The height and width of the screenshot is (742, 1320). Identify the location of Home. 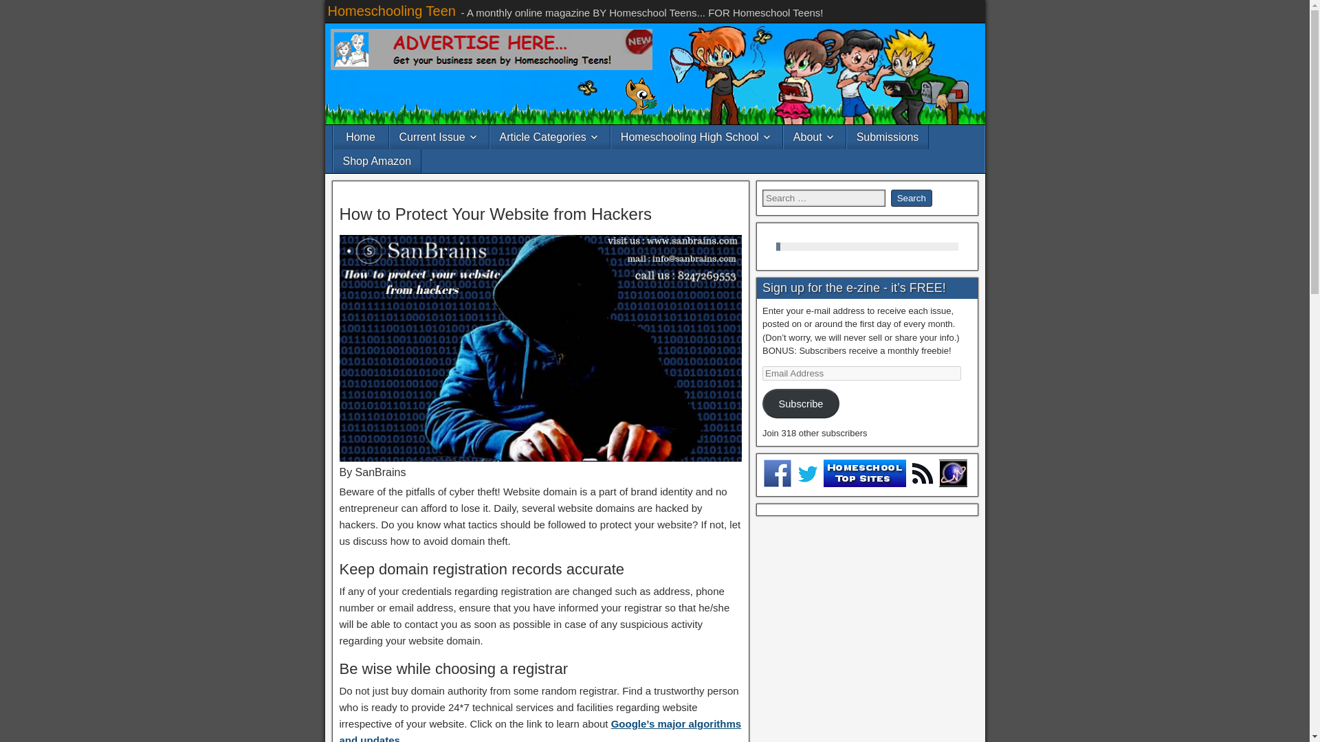
(360, 137).